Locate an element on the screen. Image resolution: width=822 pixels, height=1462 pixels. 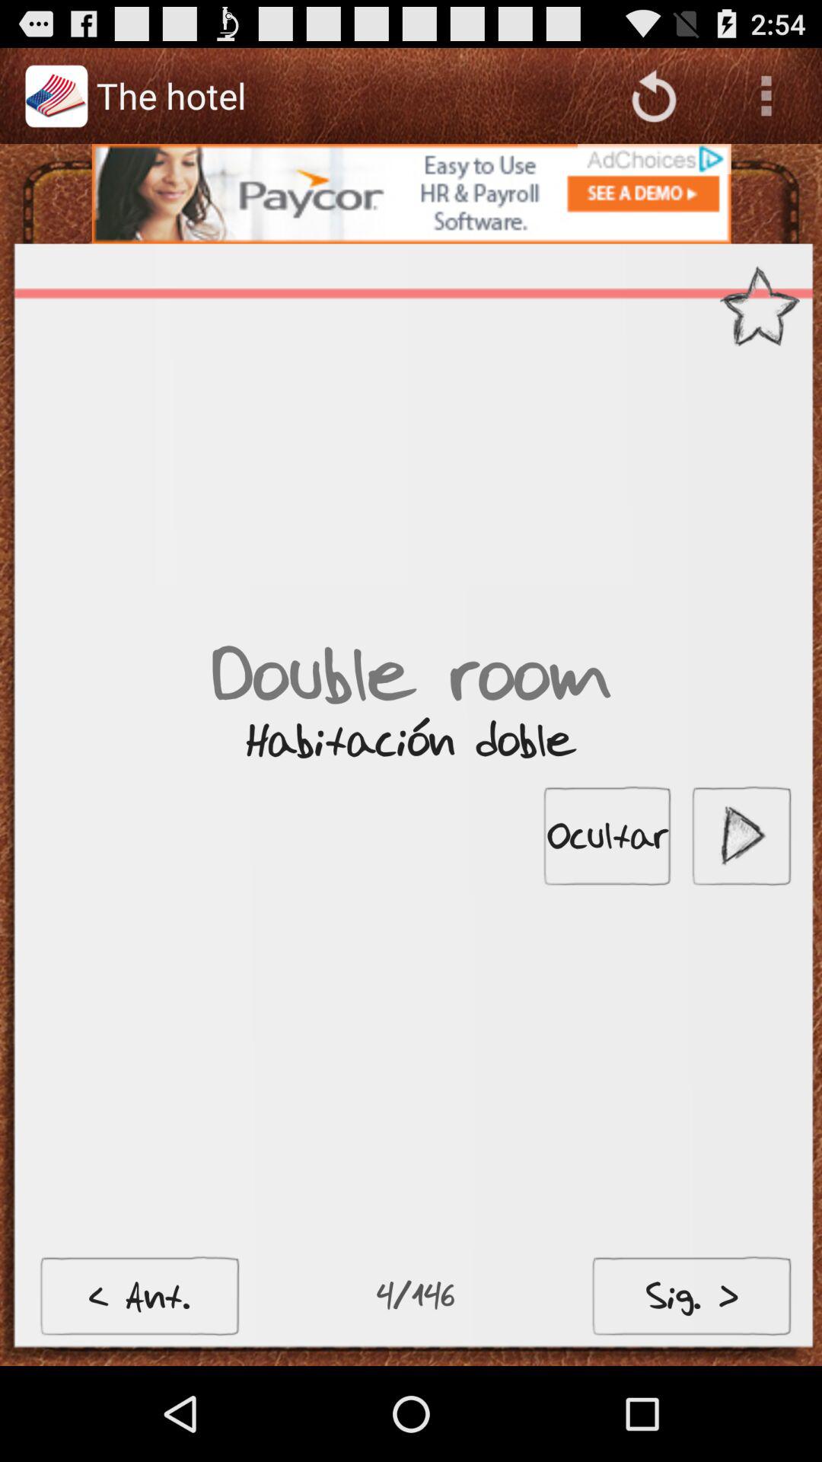
click on the button at bottom left corner is located at coordinates (140, 1296).